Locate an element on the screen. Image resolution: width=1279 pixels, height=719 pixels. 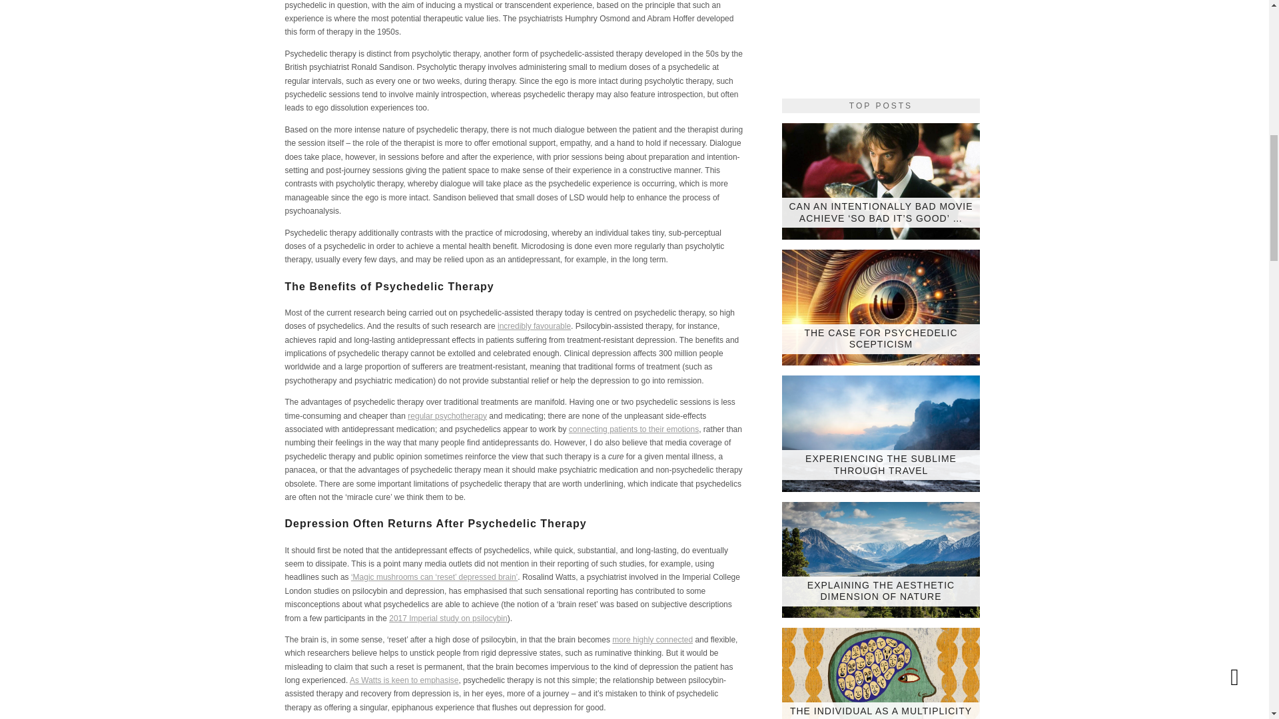
incredibly favourable is located at coordinates (534, 326).